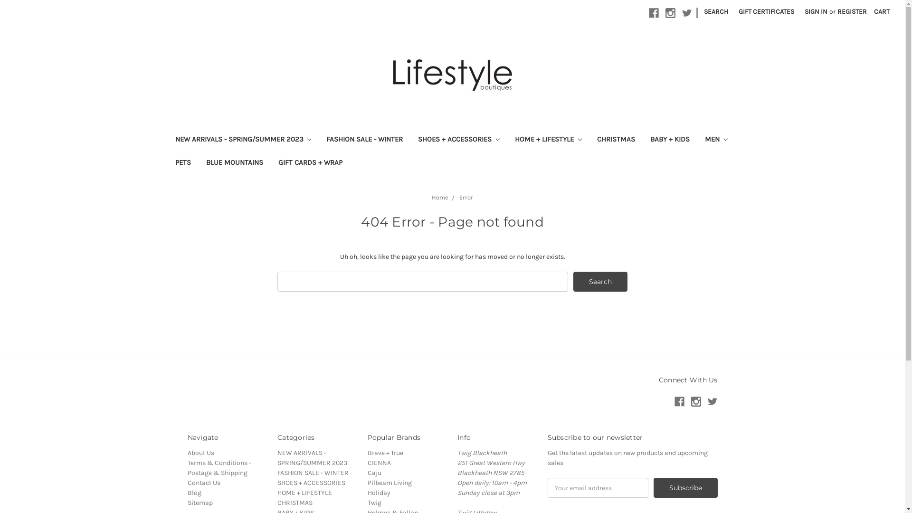  What do you see at coordinates (459, 141) in the screenshot?
I see `SHOES + ACCESSORIES` at bounding box center [459, 141].